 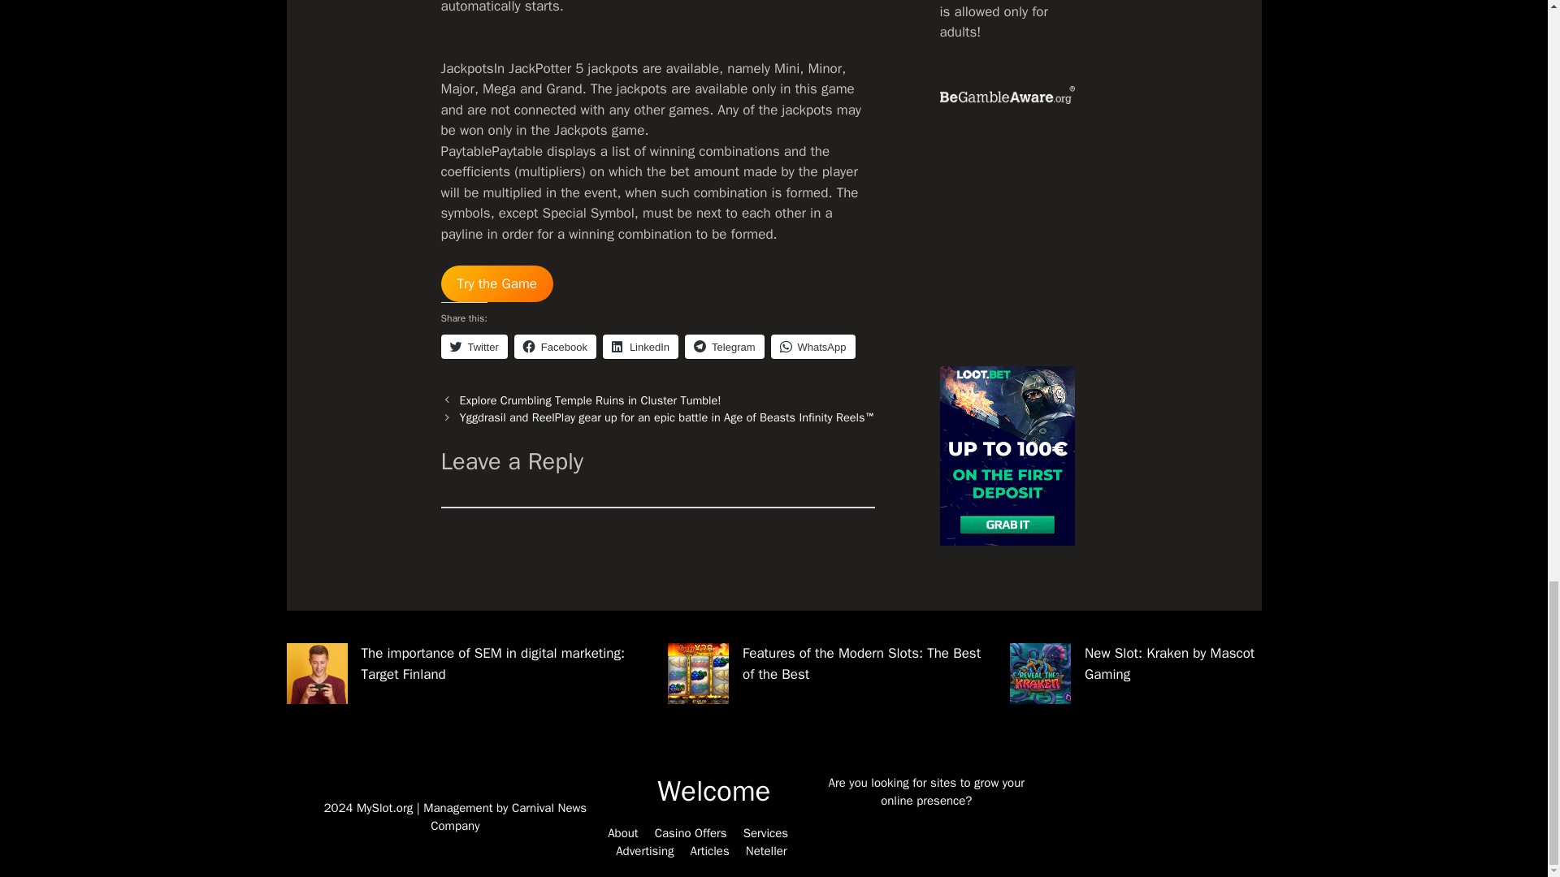 I want to click on Articles, so click(x=710, y=851).